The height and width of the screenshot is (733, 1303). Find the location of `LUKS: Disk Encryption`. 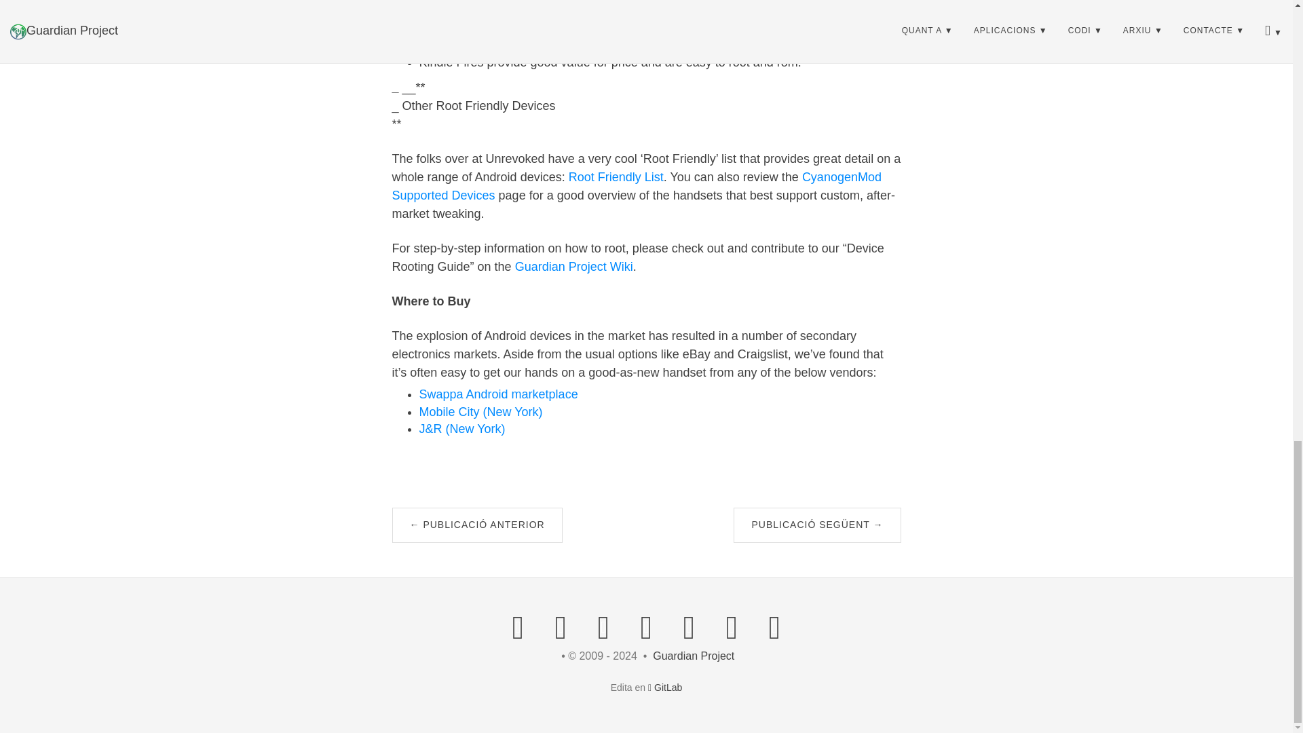

LUKS: Disk Encryption is located at coordinates (477, 525).